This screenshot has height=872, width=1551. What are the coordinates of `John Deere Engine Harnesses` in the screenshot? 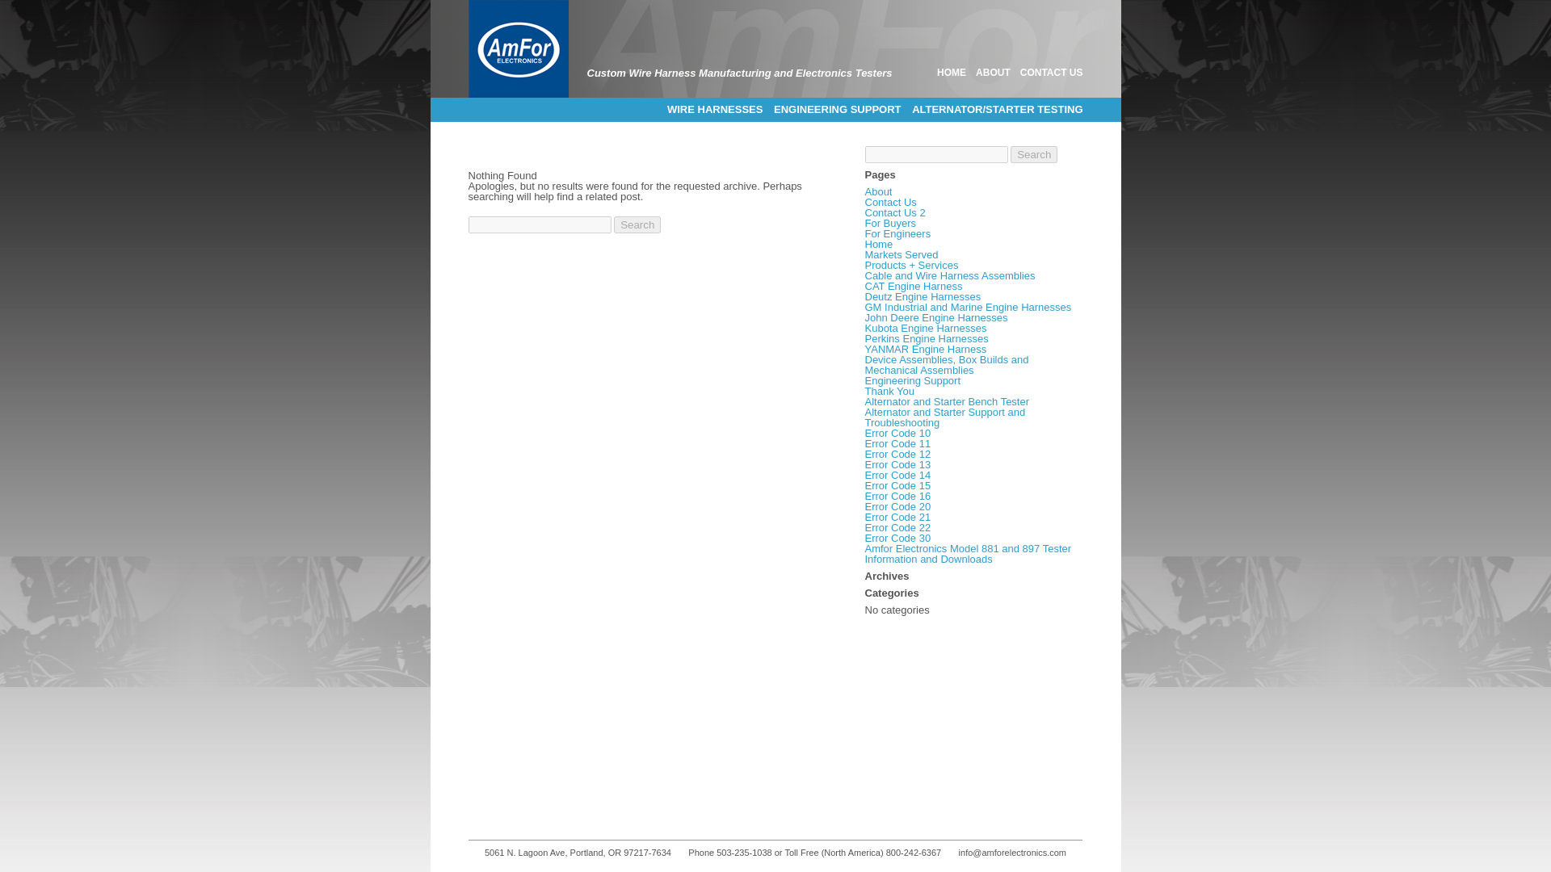 It's located at (935, 317).